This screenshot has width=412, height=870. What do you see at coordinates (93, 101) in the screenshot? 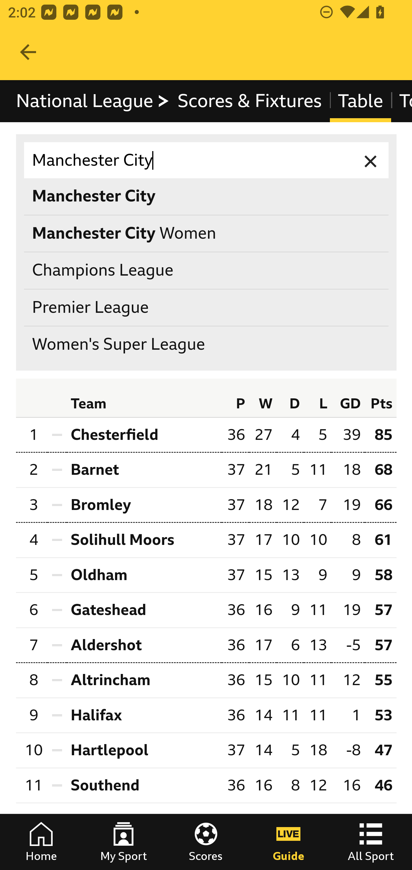
I see `National League ` at bounding box center [93, 101].